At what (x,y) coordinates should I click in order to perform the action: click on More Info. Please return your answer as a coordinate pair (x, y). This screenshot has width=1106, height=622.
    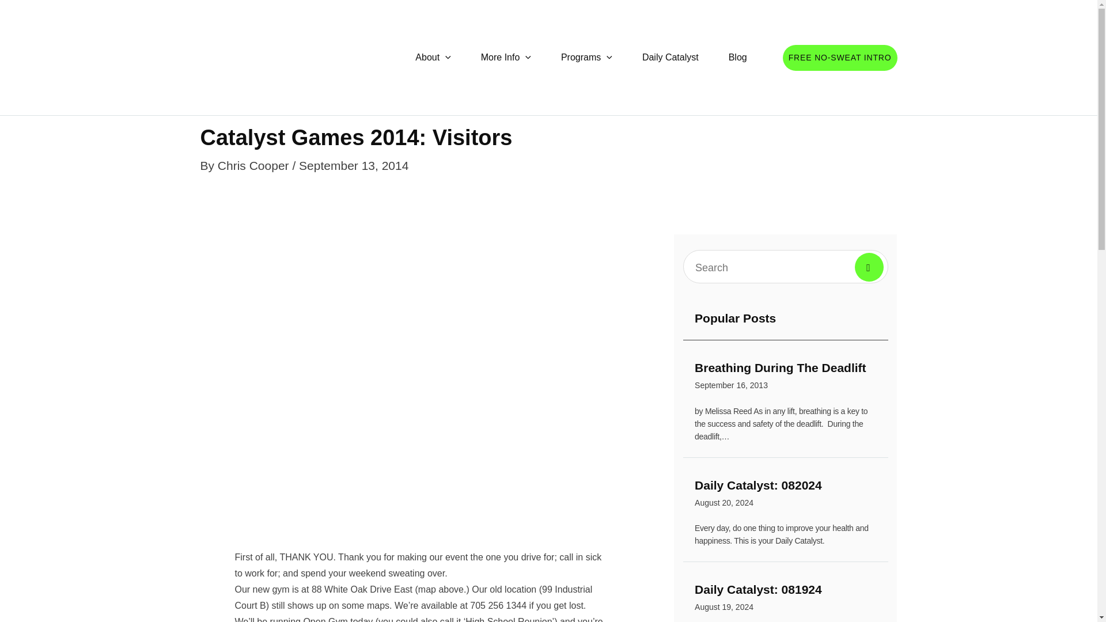
    Looking at the image, I should click on (737, 58).